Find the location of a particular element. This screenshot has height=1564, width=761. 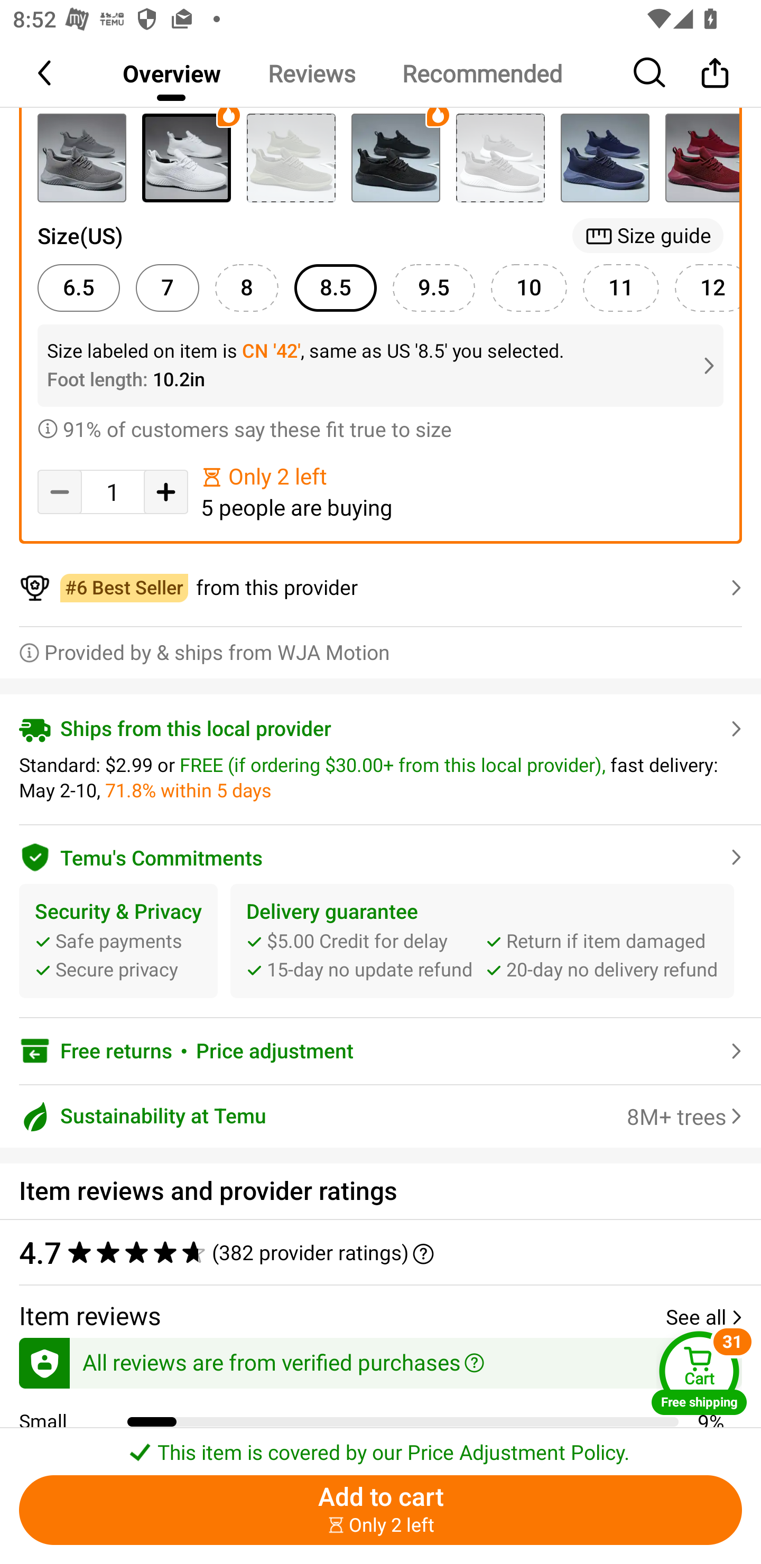

Add to cart ￼￼Only 2 left is located at coordinates (380, 1510).